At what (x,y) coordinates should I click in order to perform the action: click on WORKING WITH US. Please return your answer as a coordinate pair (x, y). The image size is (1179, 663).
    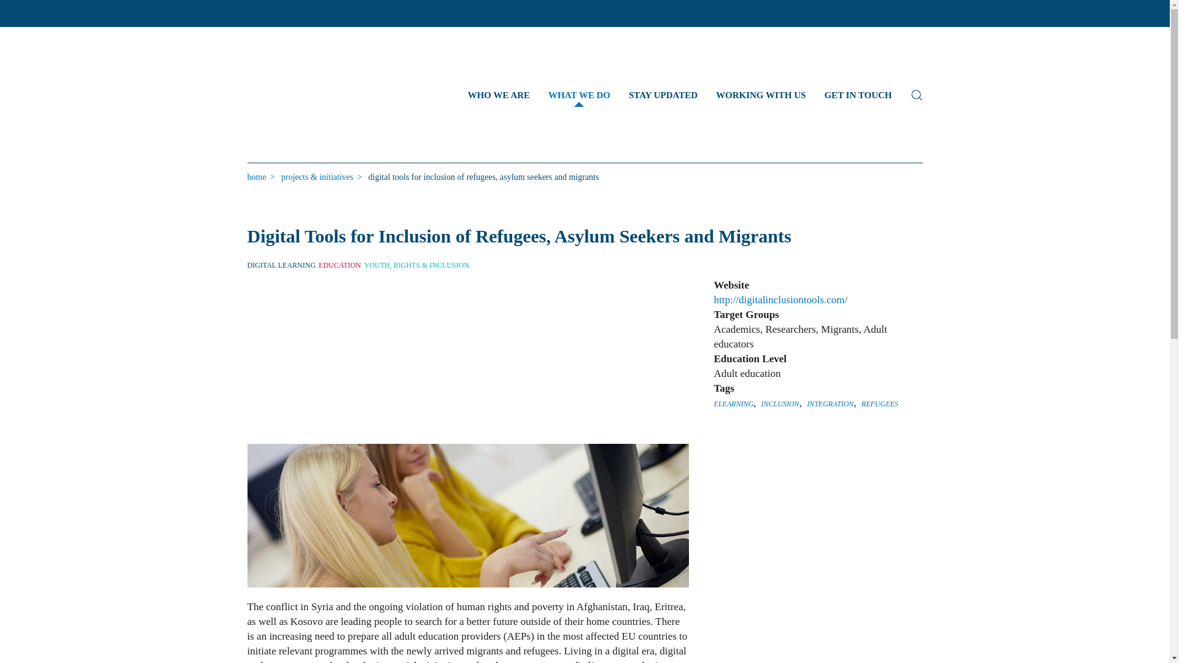
    Looking at the image, I should click on (760, 95).